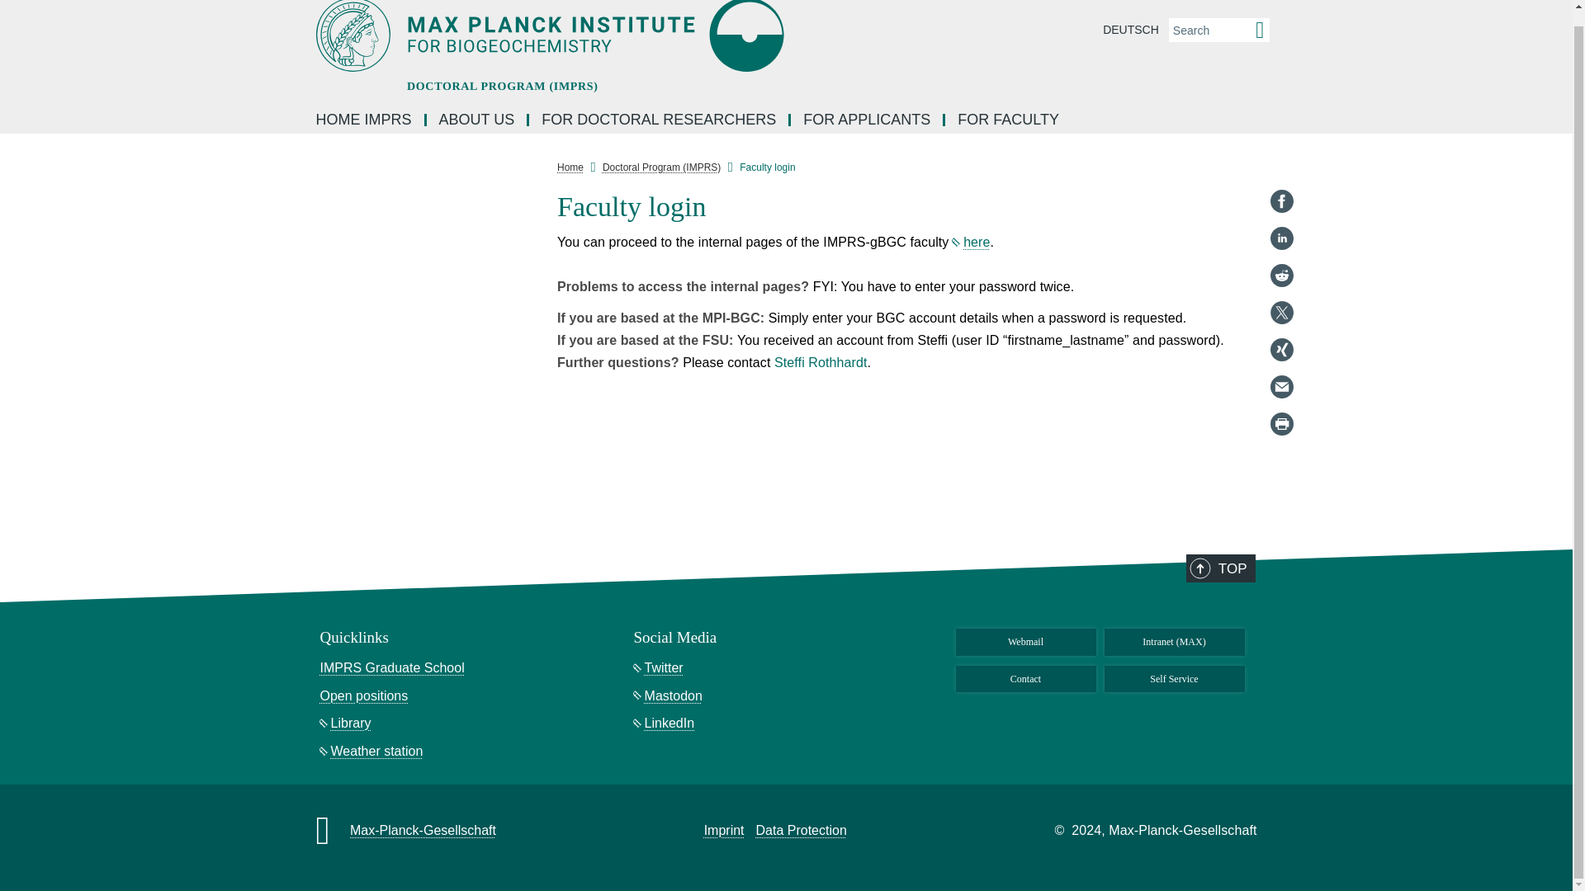  What do you see at coordinates (868, 120) in the screenshot?
I see `FOR APPLICANTS` at bounding box center [868, 120].